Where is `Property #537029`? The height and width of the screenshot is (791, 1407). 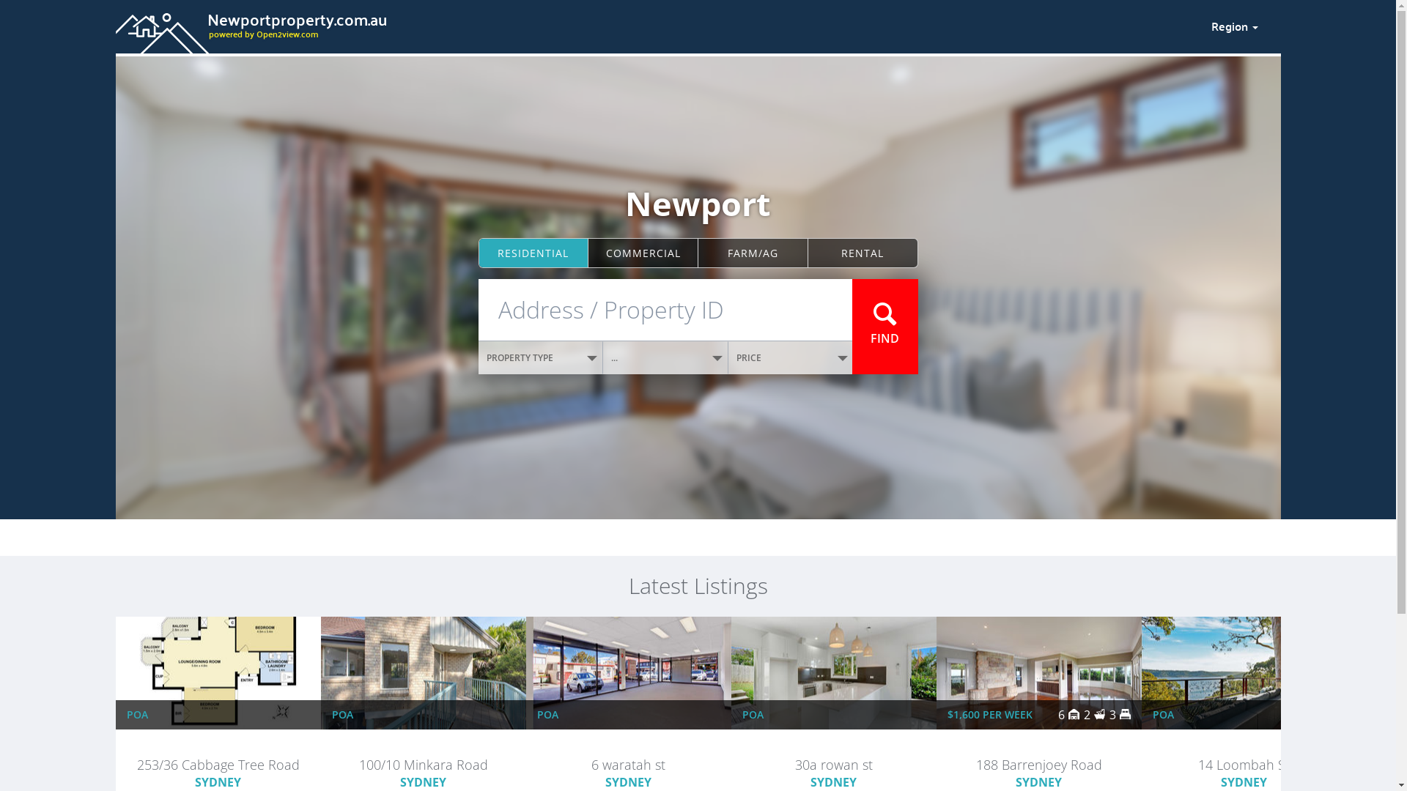 Property #537029 is located at coordinates (628, 749).